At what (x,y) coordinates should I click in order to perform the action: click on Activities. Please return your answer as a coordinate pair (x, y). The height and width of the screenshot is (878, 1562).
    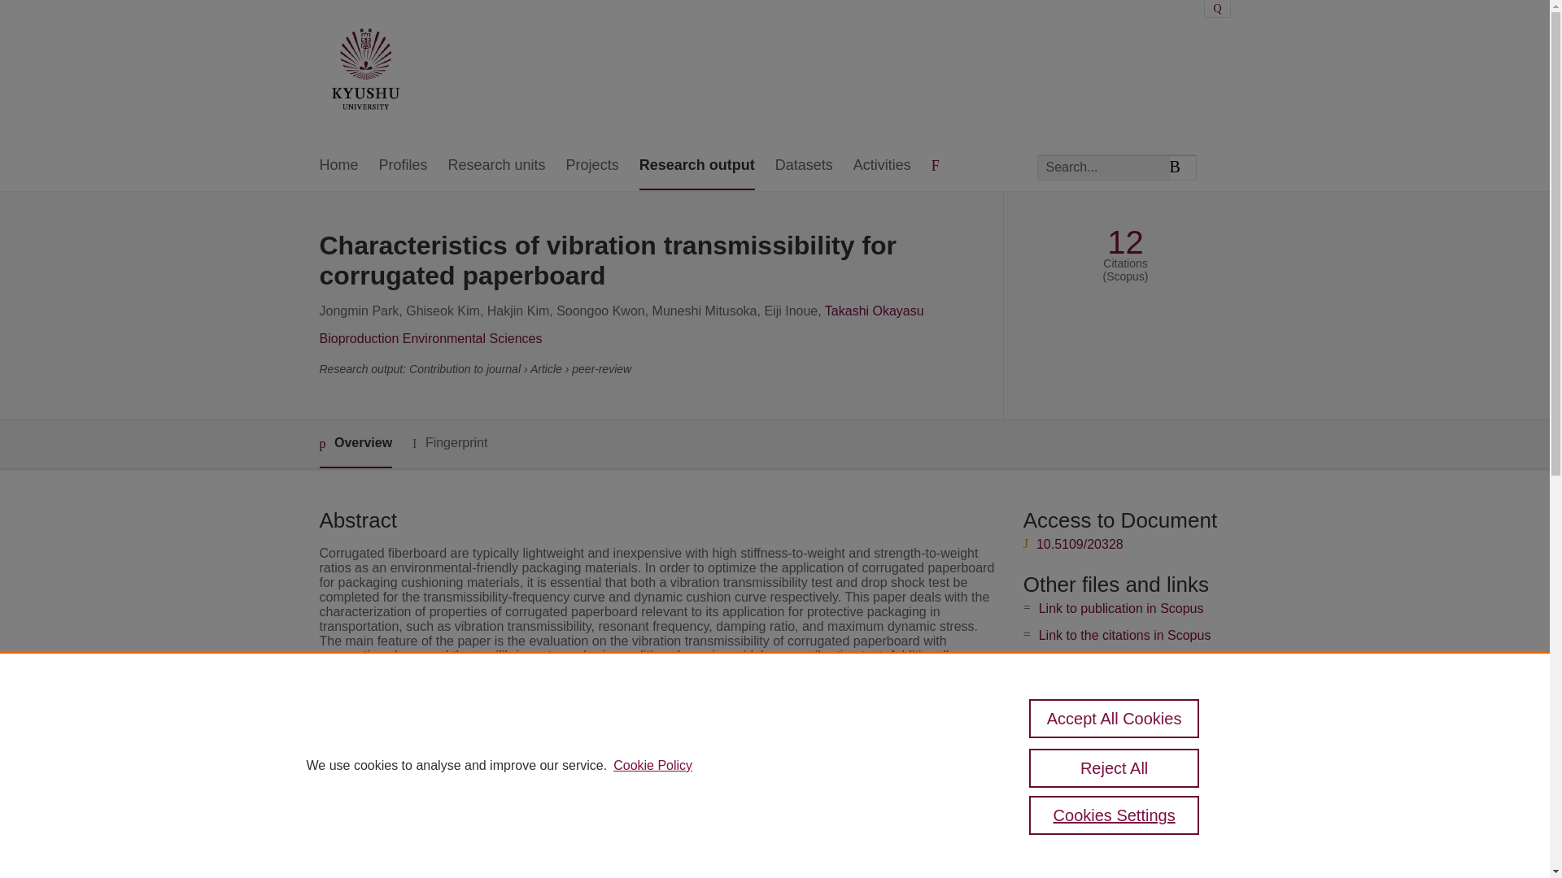
    Looking at the image, I should click on (882, 166).